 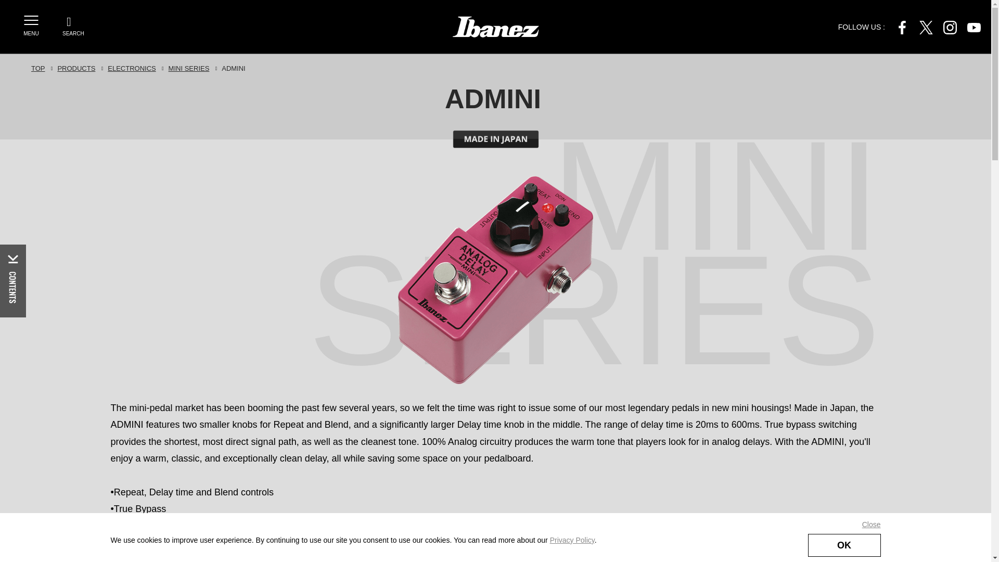 What do you see at coordinates (572, 540) in the screenshot?
I see `Privacy Policy` at bounding box center [572, 540].